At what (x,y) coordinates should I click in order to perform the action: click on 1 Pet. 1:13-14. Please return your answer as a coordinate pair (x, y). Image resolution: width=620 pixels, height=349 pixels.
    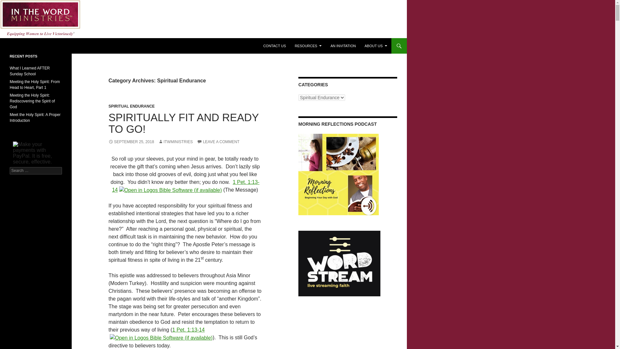
    Looking at the image, I should click on (186, 186).